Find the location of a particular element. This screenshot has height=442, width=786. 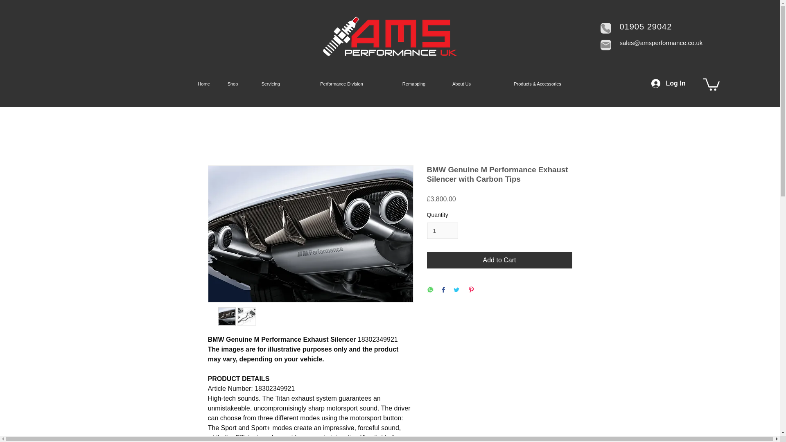

Servicing is located at coordinates (271, 84).